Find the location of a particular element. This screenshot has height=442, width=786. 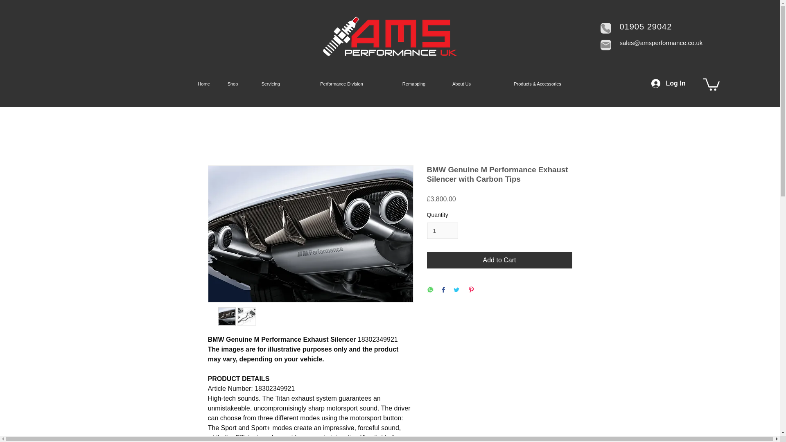

Servicing is located at coordinates (271, 84).